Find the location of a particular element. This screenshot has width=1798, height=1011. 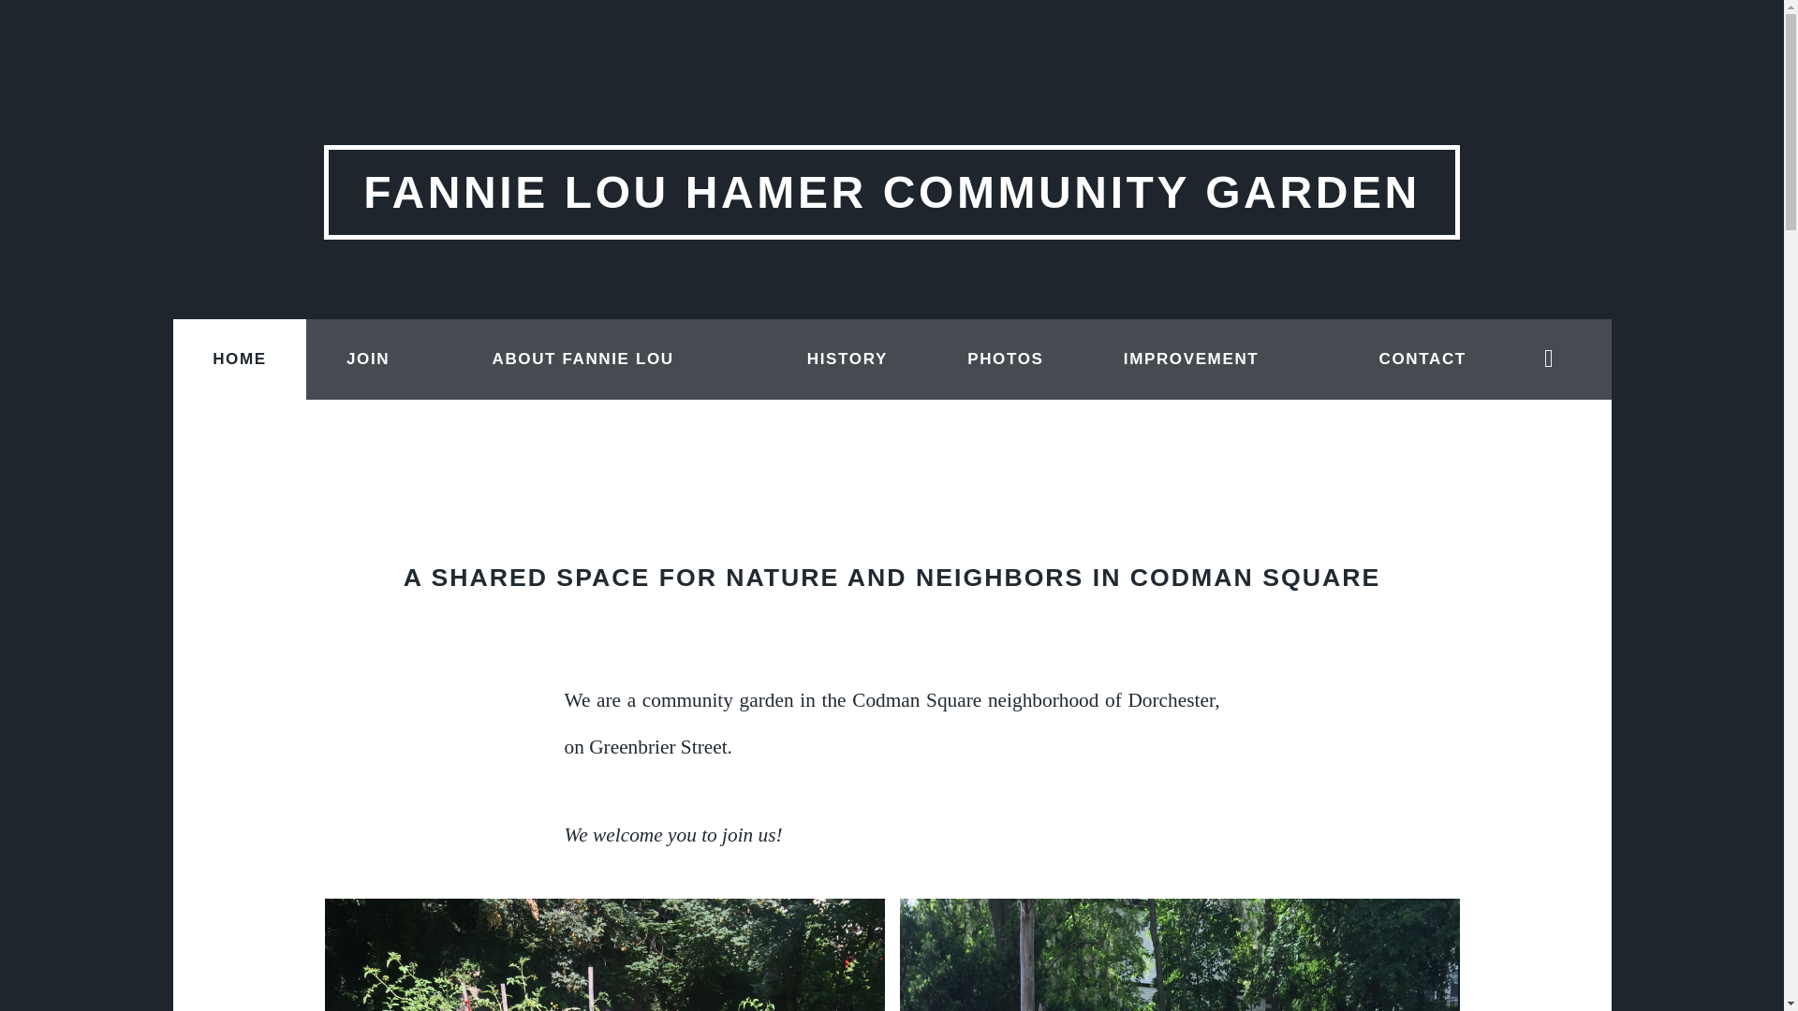

HISTORY is located at coordinates (847, 359).